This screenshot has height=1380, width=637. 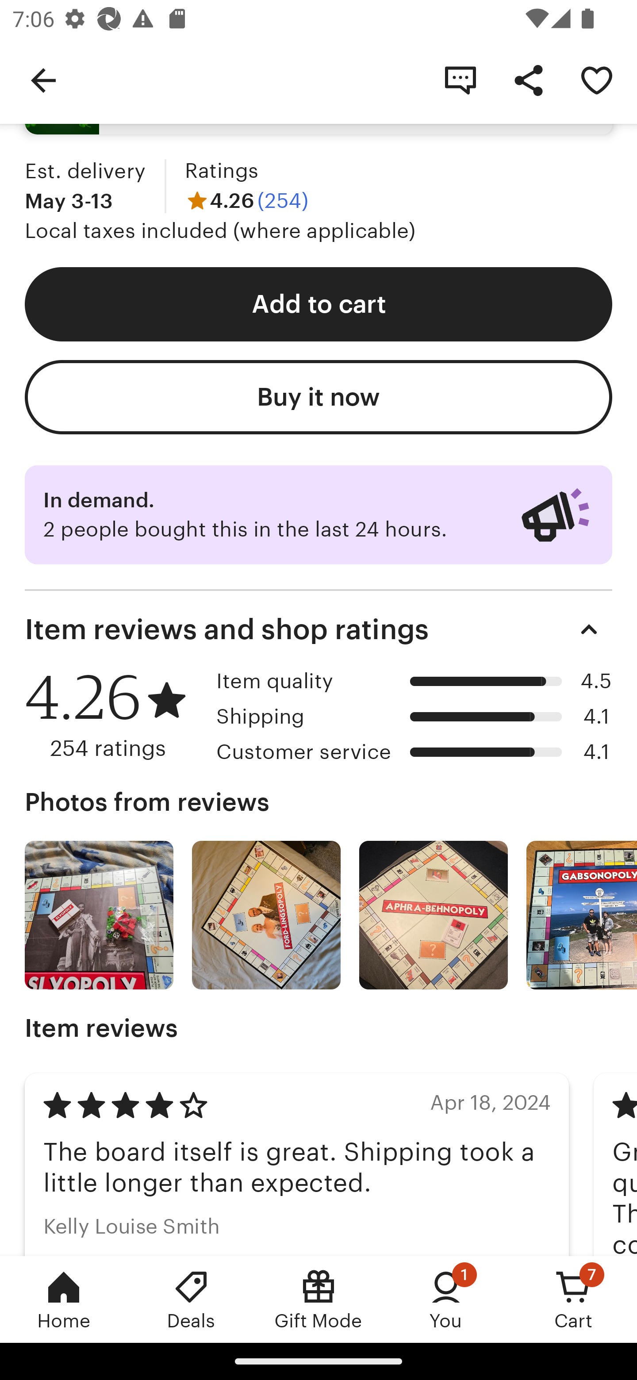 I want to click on Contact shop, so click(x=460, y=80).